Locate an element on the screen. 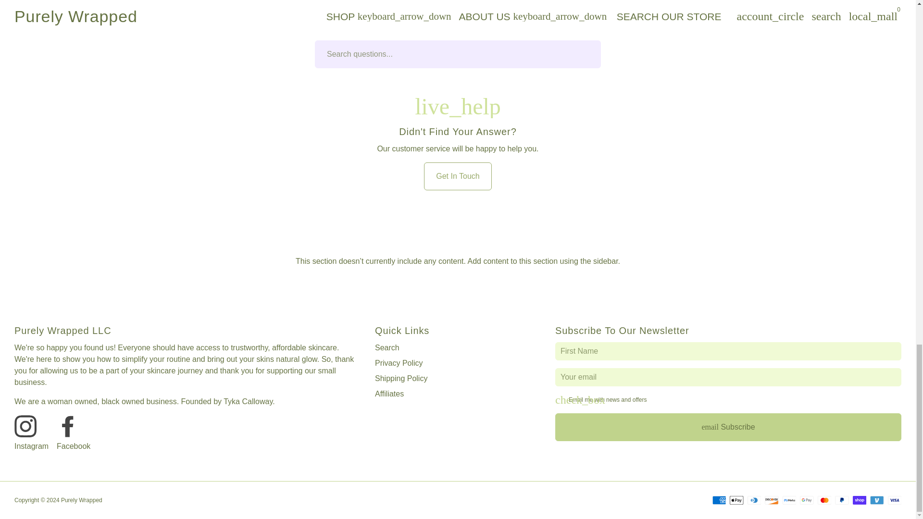 The height and width of the screenshot is (519, 923). Apple Pay is located at coordinates (736, 500).